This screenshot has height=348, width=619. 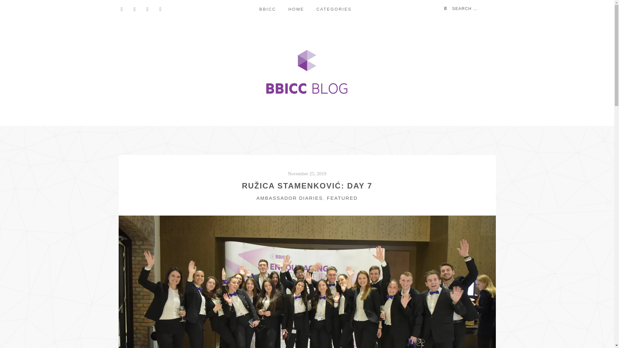 I want to click on CATEGORIES, so click(x=334, y=9).